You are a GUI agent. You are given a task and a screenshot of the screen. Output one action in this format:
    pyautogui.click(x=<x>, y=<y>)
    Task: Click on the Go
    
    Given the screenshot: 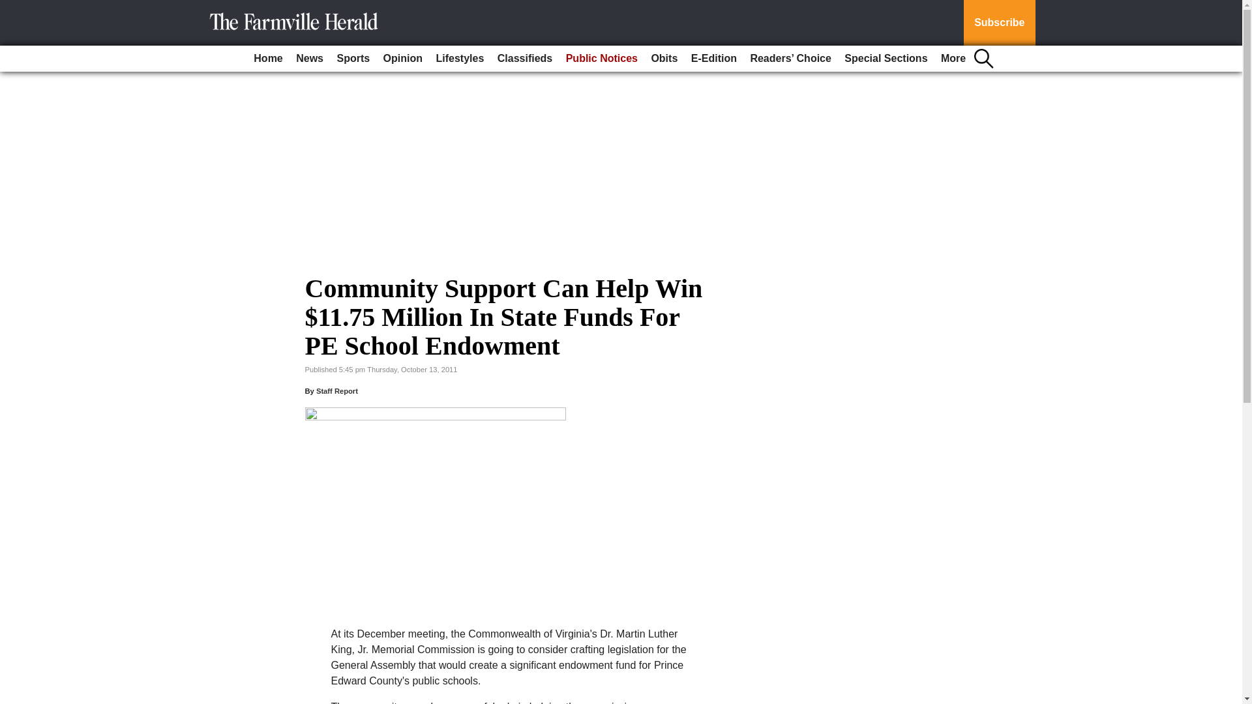 What is the action you would take?
    pyautogui.click(x=12, y=8)
    